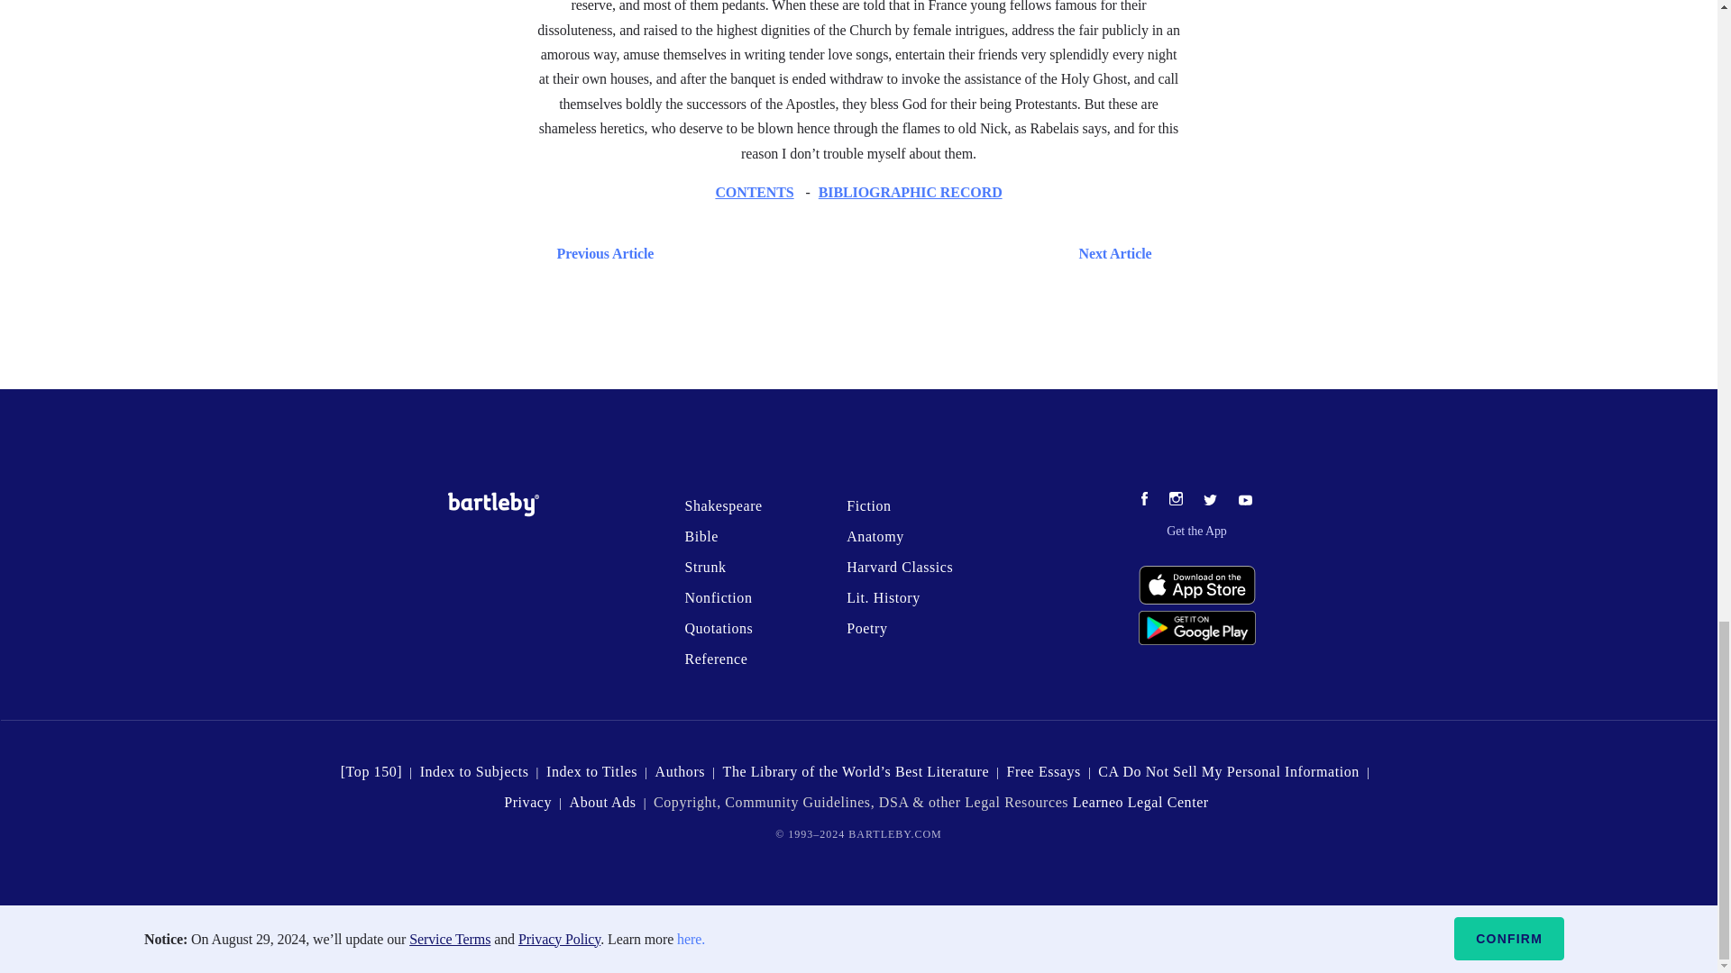 This screenshot has height=973, width=1731. I want to click on Quotations, so click(718, 629).